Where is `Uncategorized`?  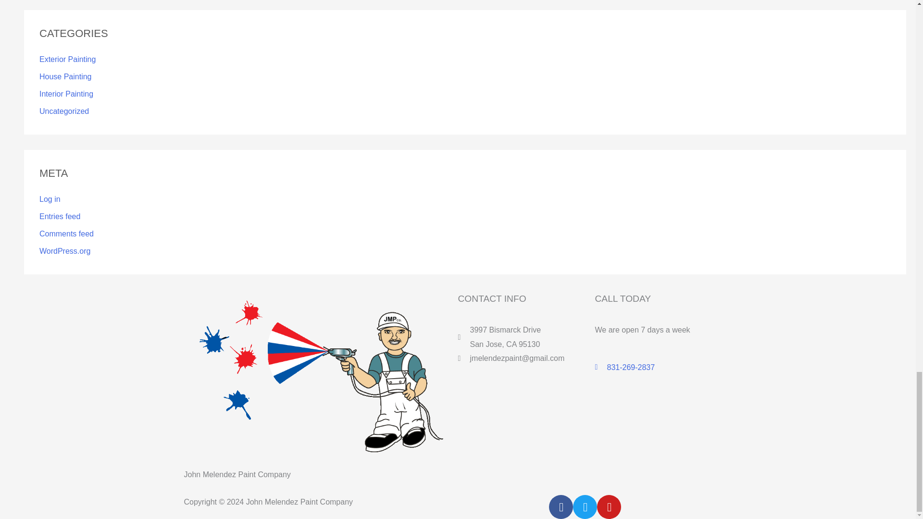 Uncategorized is located at coordinates (64, 111).